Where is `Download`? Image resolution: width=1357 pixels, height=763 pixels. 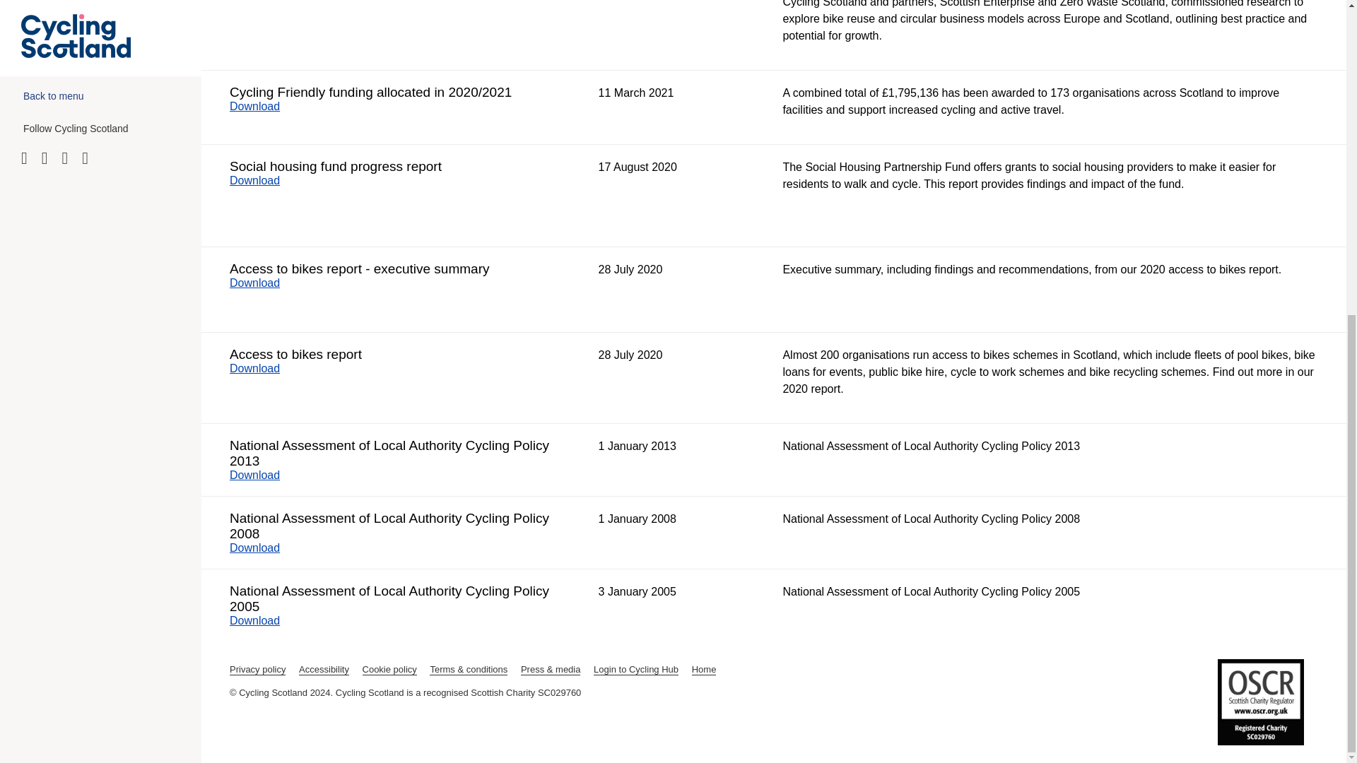 Download is located at coordinates (262, 369).